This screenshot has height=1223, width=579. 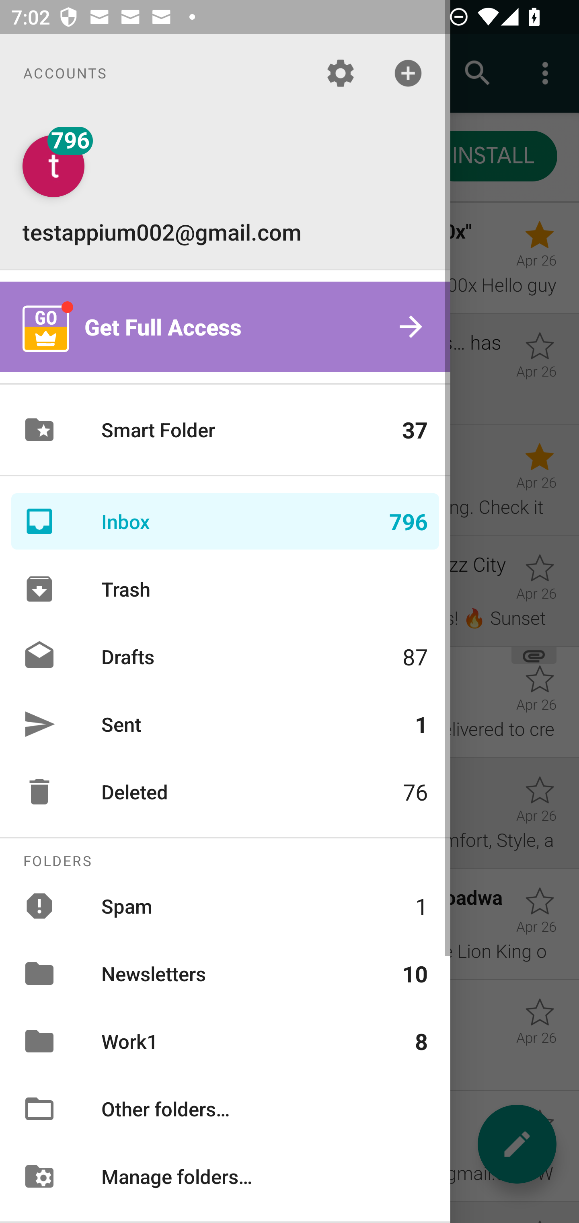 I want to click on Deleted 76, so click(x=225, y=792).